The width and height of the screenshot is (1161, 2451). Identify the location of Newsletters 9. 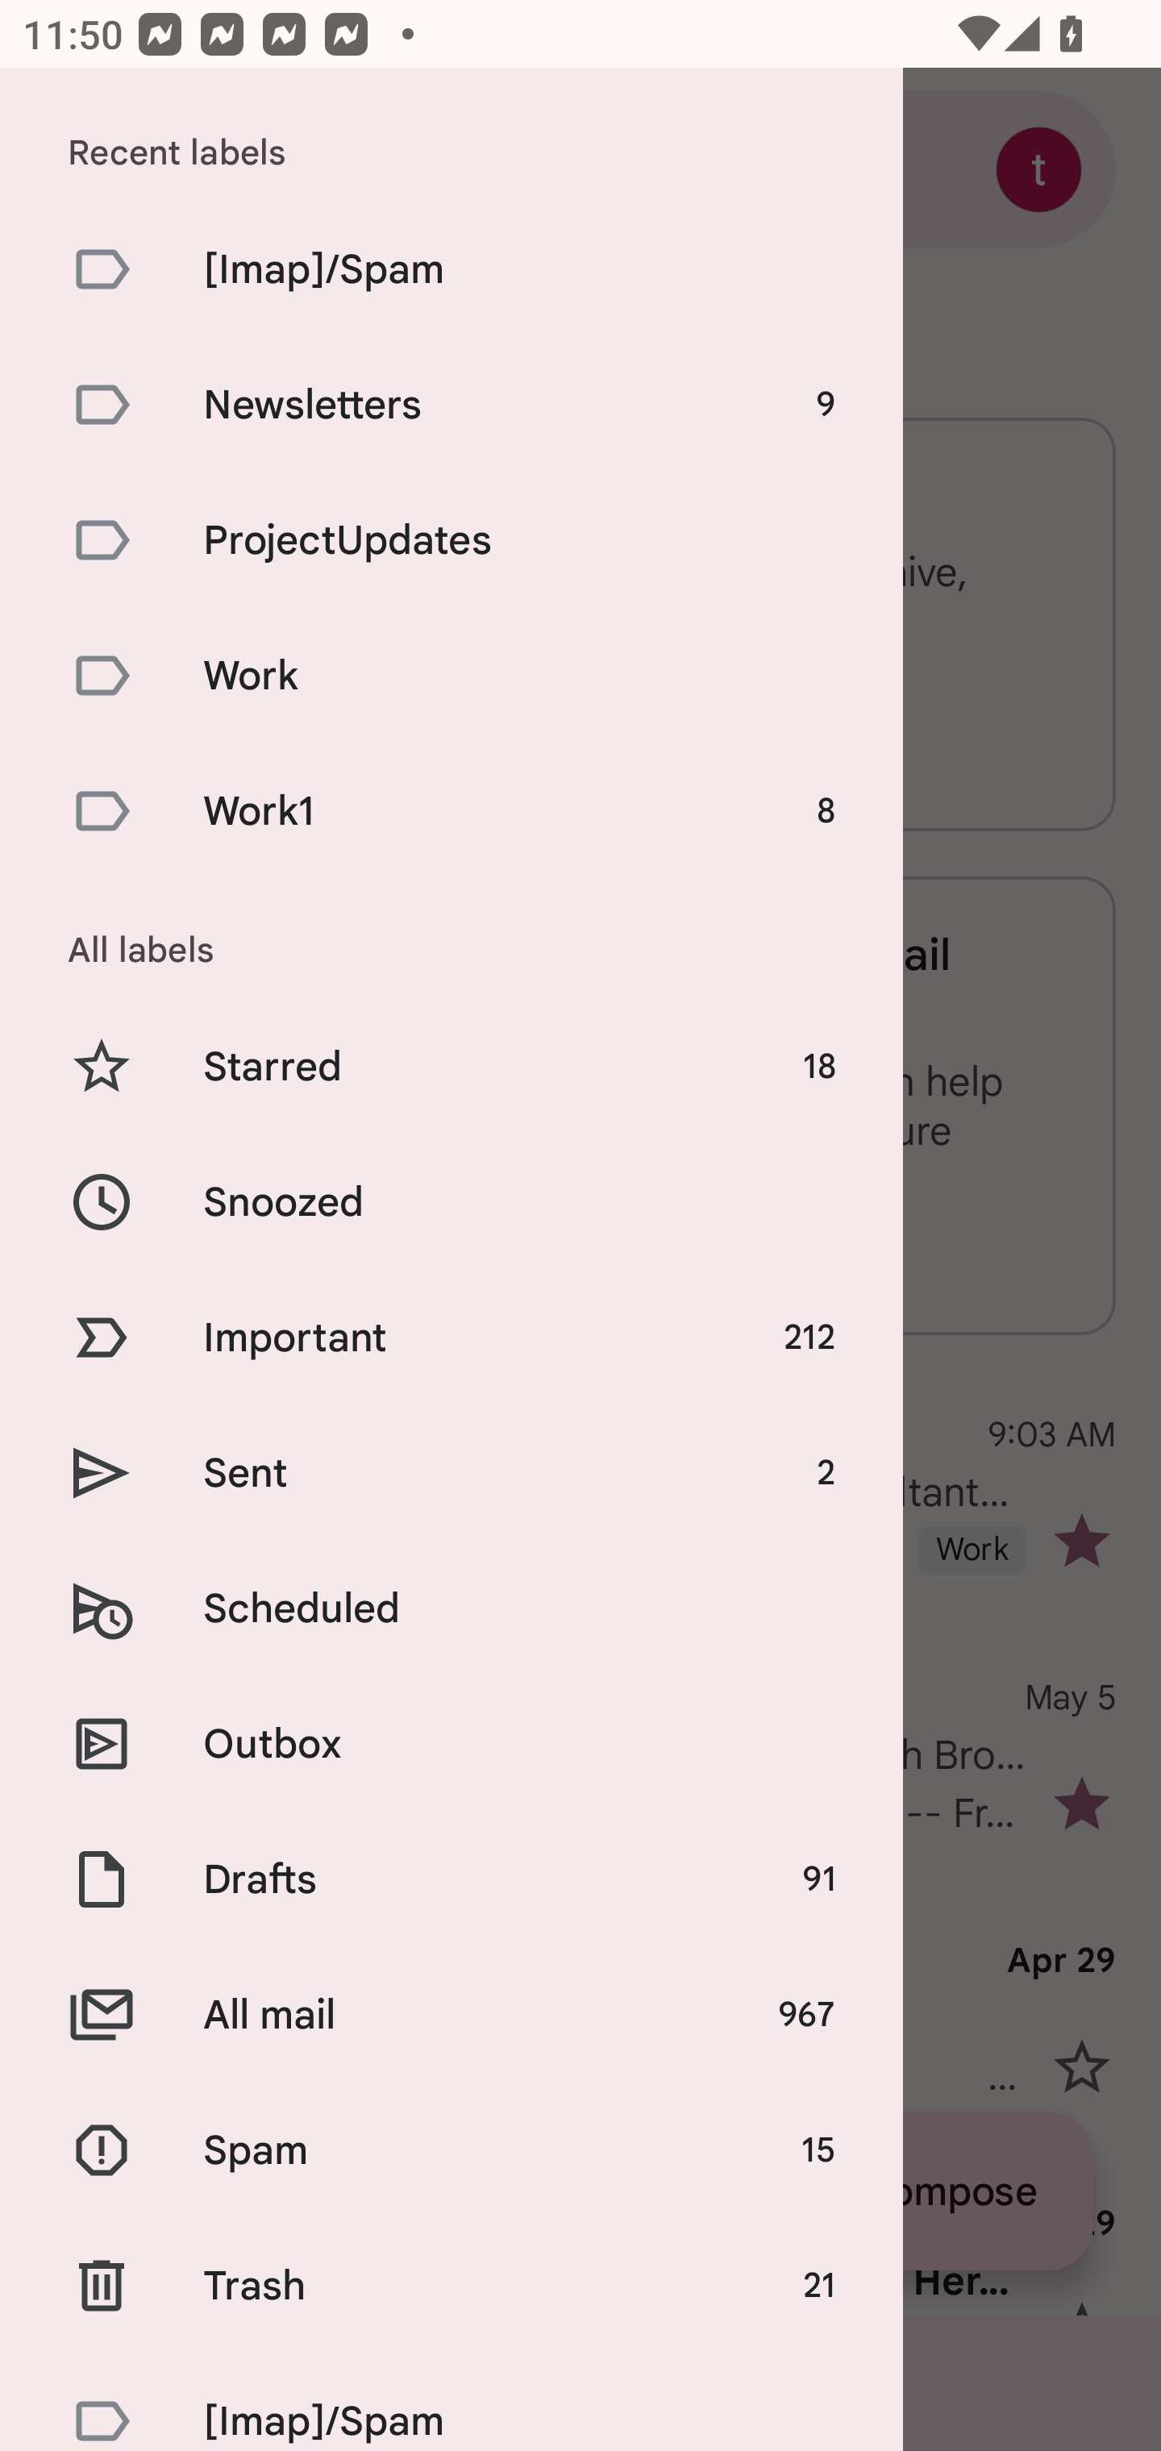
(451, 405).